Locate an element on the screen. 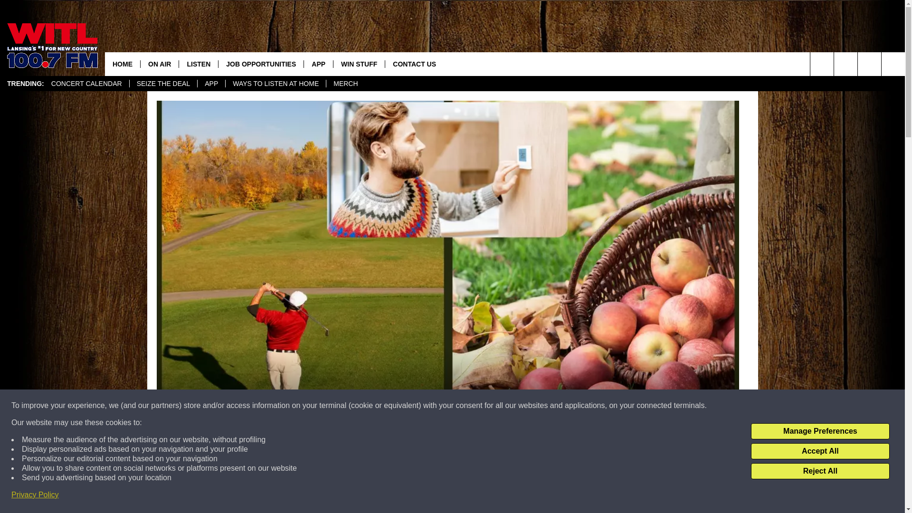  Manage Preferences is located at coordinates (820, 431).